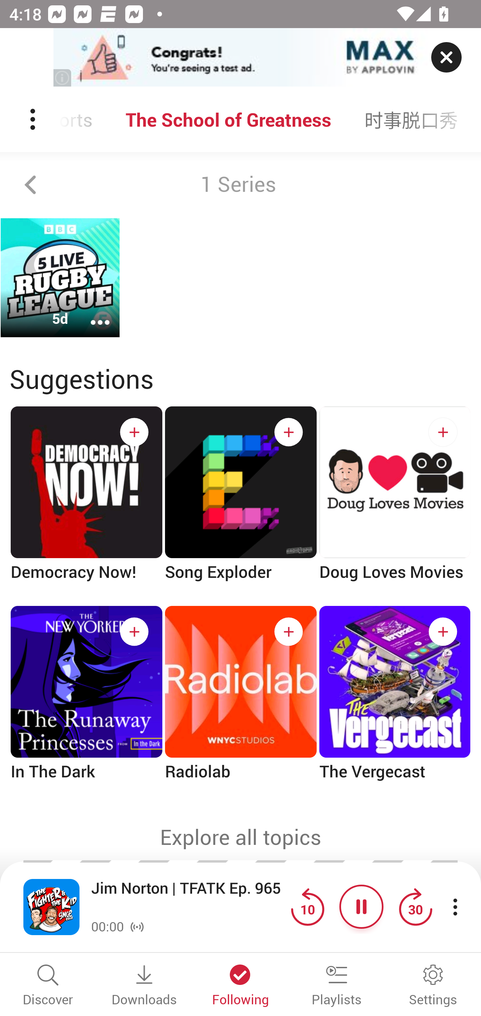 The image size is (481, 1016). Describe the element at coordinates (337, 986) in the screenshot. I see `Playlists` at that location.